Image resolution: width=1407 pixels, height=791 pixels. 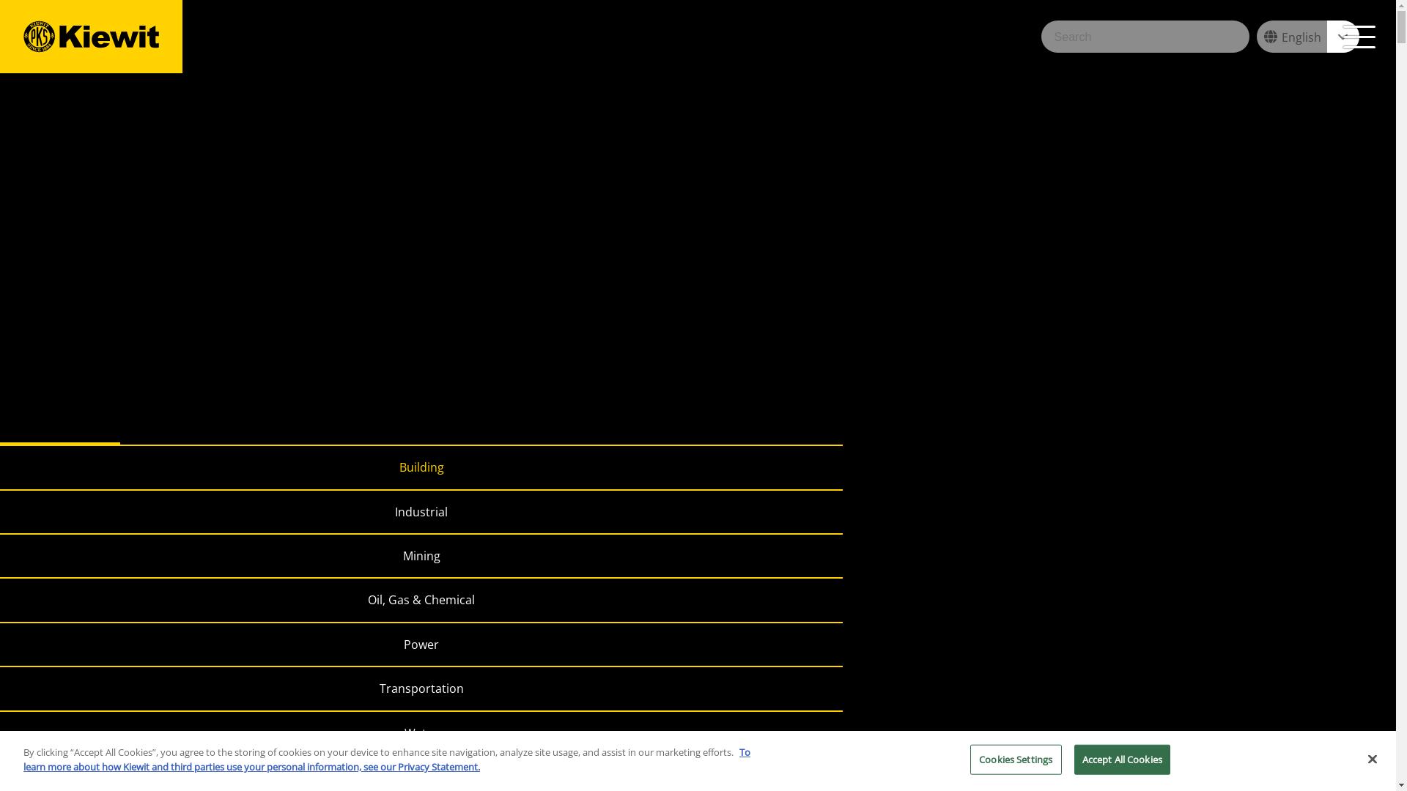 What do you see at coordinates (1123, 760) in the screenshot?
I see `Accept All Cookies` at bounding box center [1123, 760].